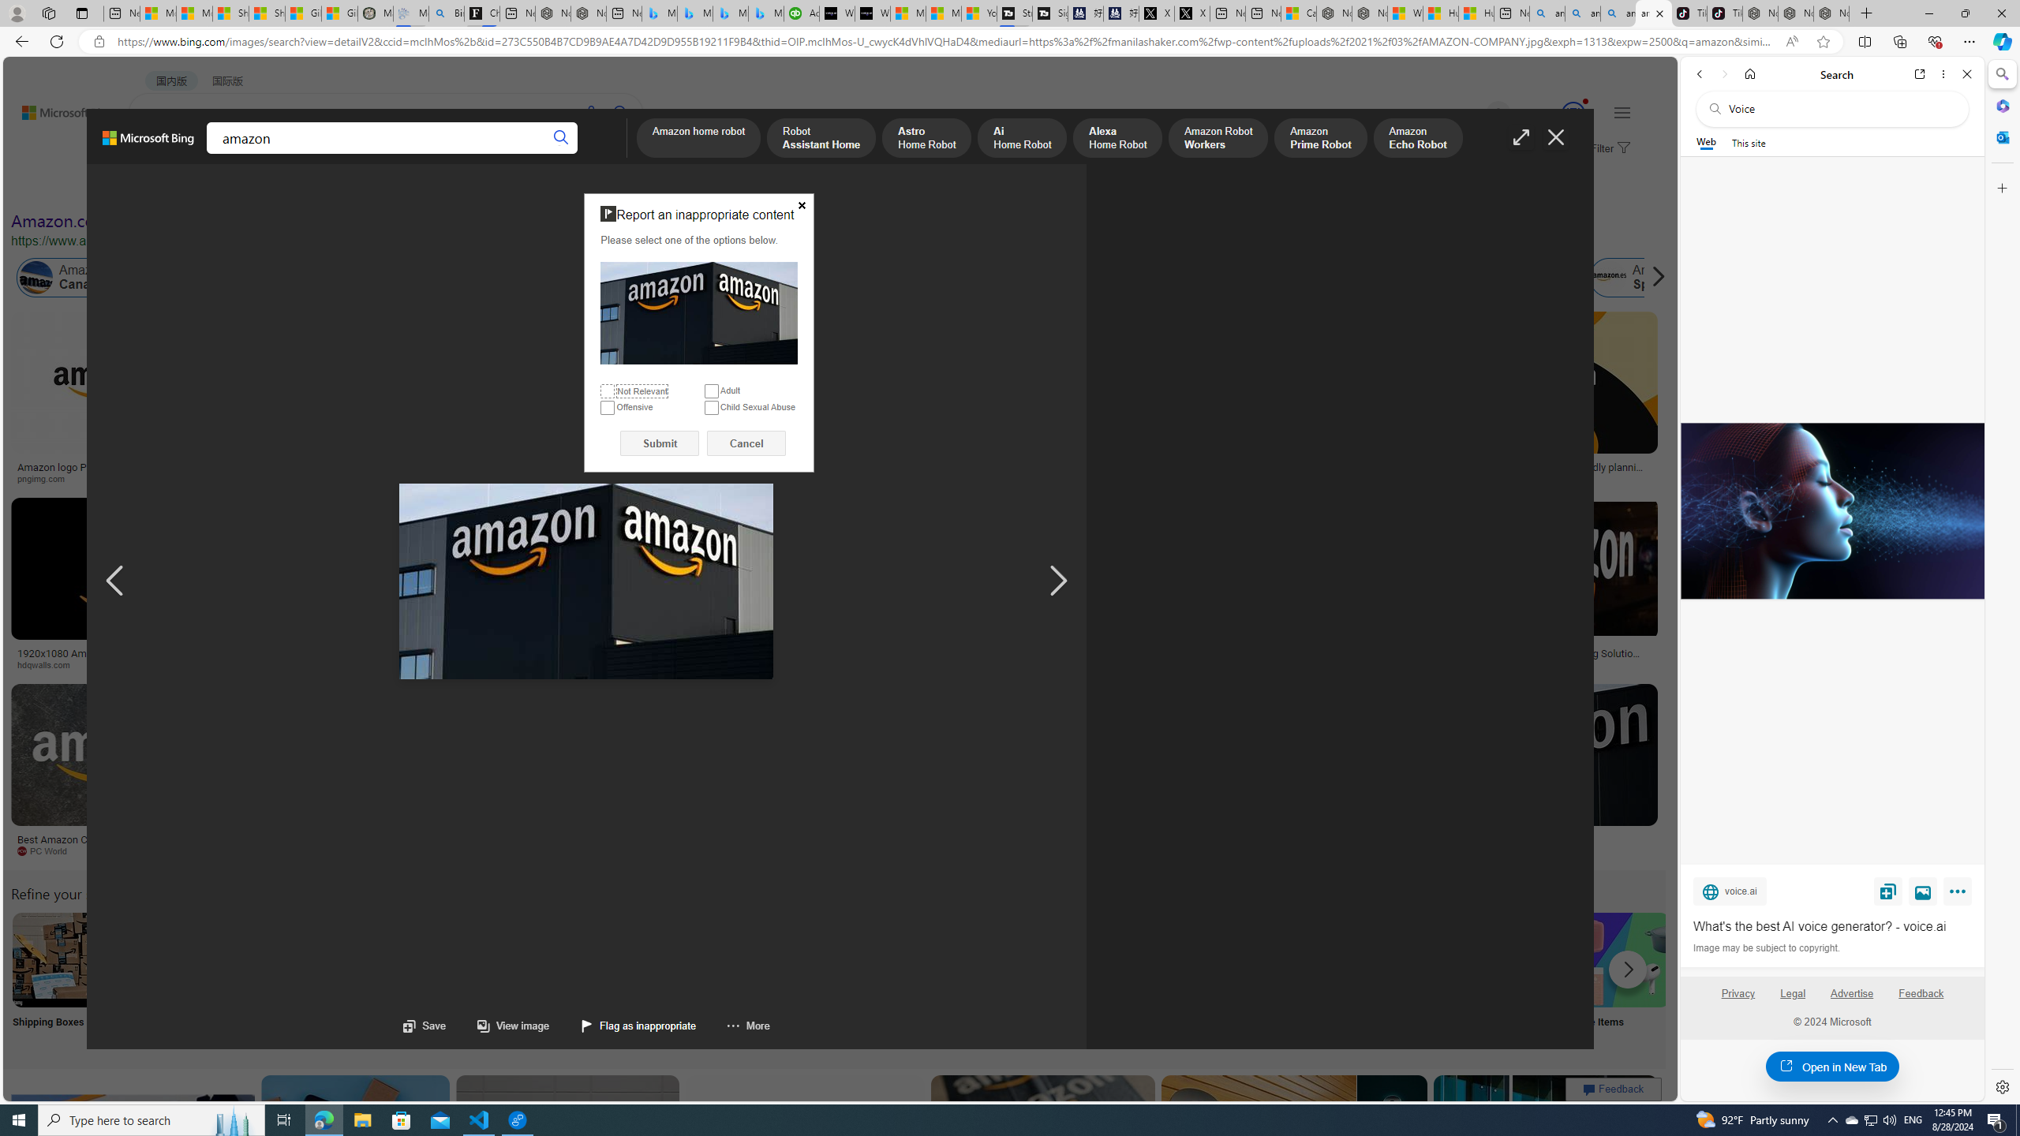 The image size is (2020, 1136). Describe the element at coordinates (1532, 773) in the screenshot. I see `Amazonprotothema.grSave` at that location.